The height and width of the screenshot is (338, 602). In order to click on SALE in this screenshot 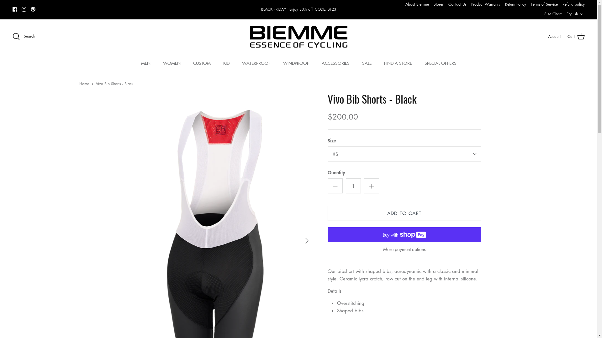, I will do `click(367, 63)`.